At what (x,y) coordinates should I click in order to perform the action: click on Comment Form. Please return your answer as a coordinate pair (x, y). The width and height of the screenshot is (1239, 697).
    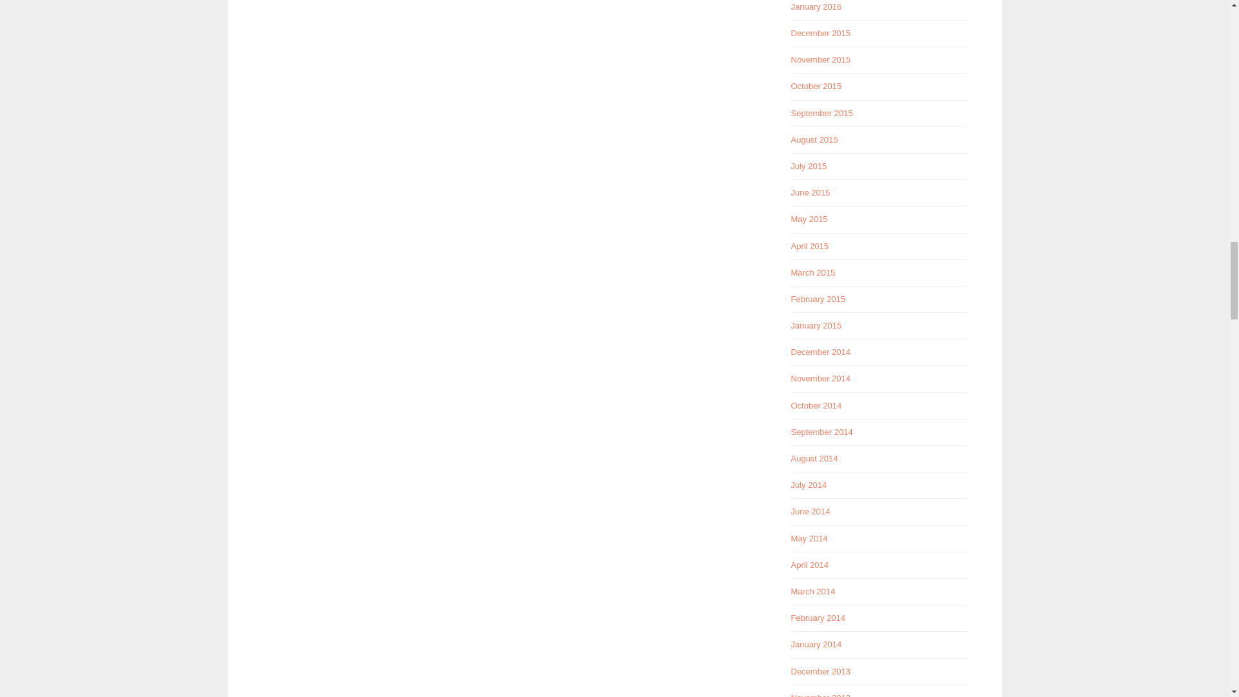
    Looking at the image, I should click on (508, 81).